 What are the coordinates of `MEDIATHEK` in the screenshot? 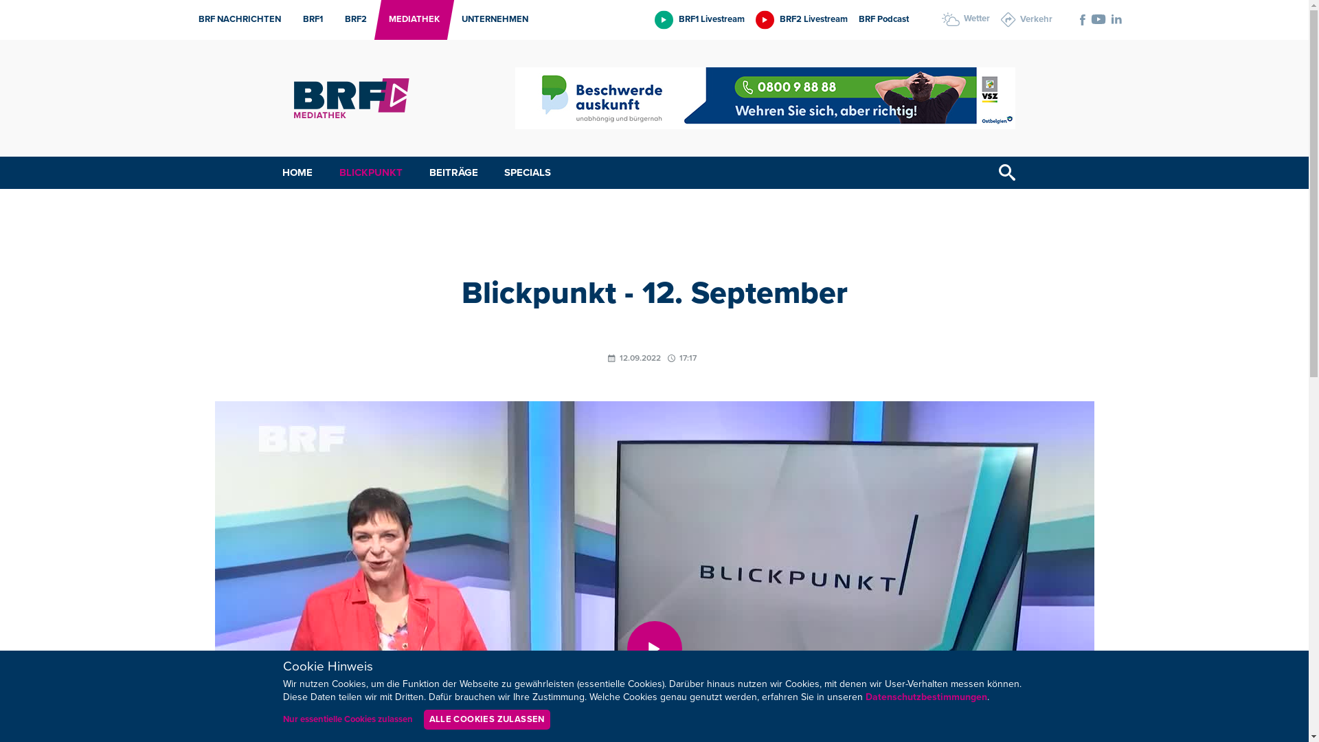 It's located at (410, 20).